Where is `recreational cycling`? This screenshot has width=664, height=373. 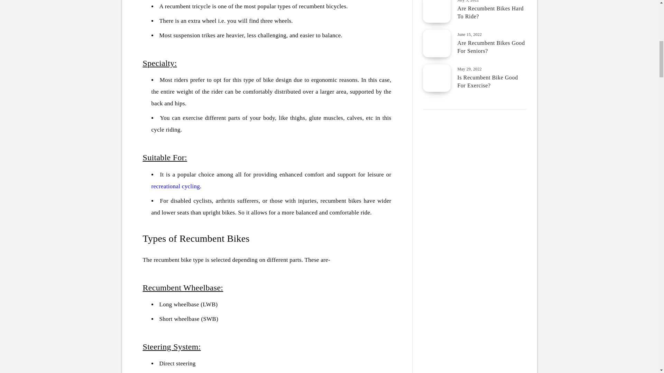 recreational cycling is located at coordinates (176, 186).